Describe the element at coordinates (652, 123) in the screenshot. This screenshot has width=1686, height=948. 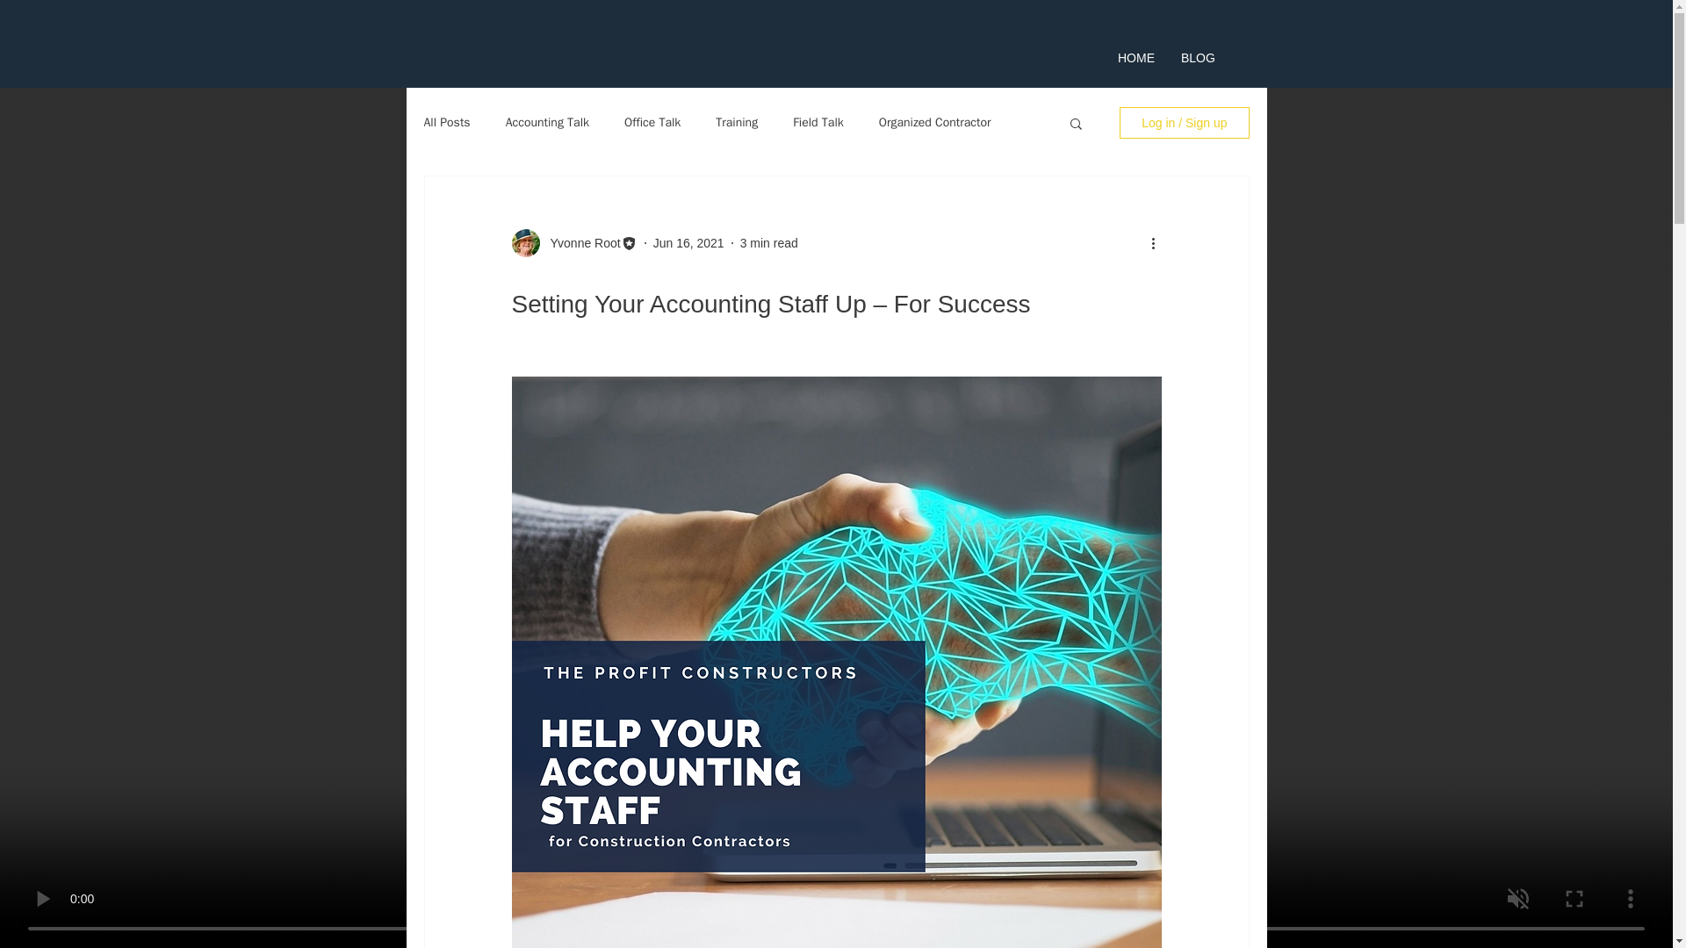
I see `Office Talk` at that location.